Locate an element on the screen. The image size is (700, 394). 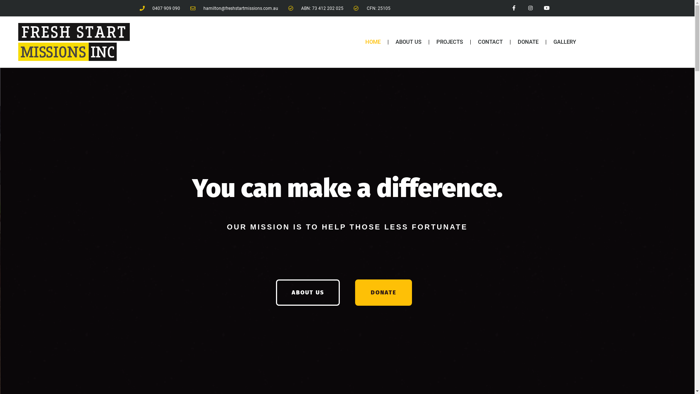
DONATE is located at coordinates (528, 42).